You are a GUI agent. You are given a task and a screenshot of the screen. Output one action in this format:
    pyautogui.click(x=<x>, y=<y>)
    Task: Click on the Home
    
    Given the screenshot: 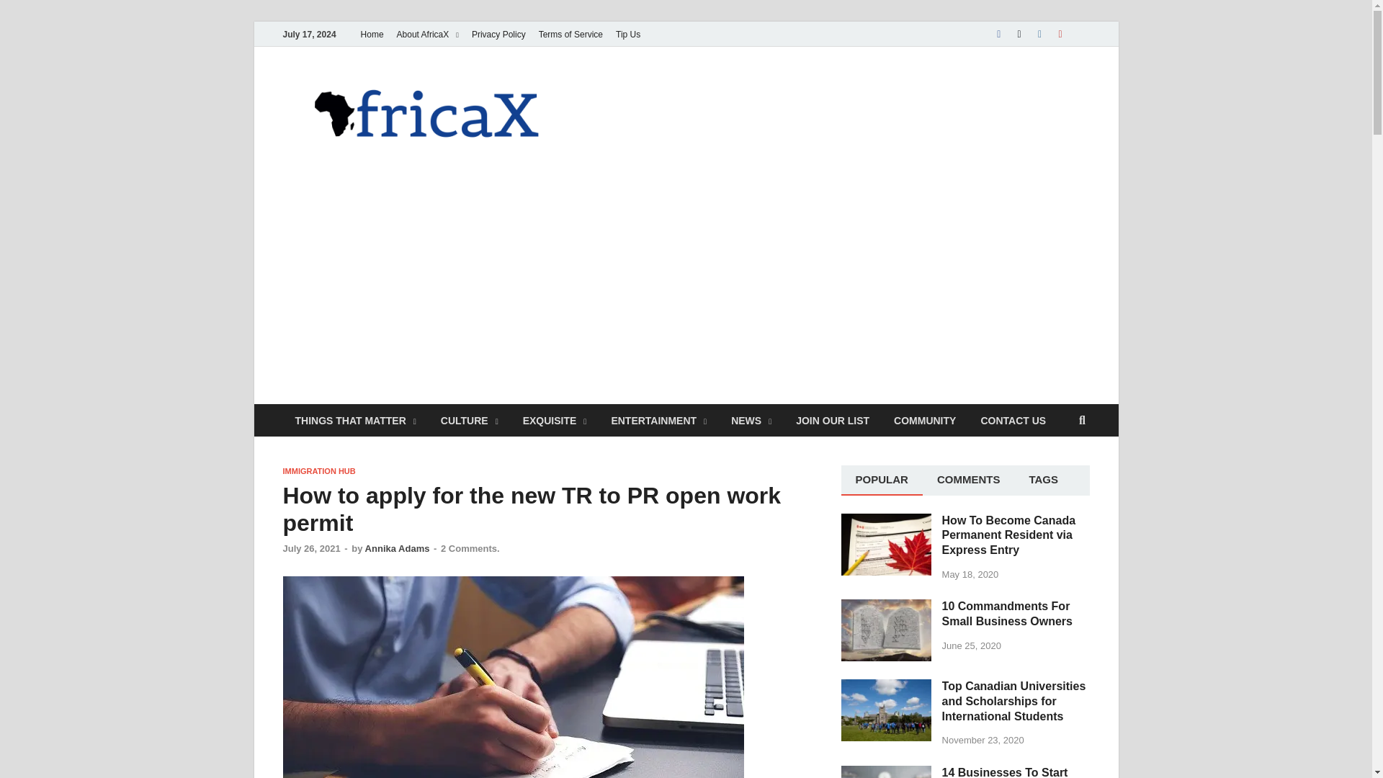 What is the action you would take?
    pyautogui.click(x=372, y=34)
    